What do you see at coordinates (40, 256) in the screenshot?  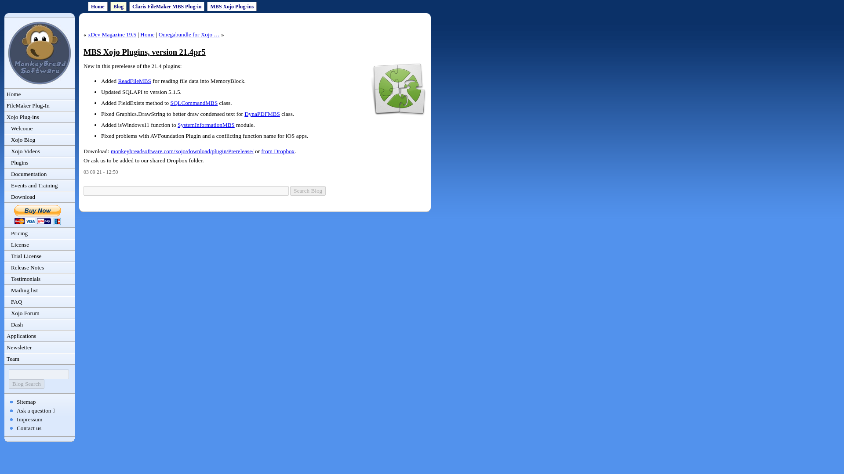 I see `Trial License` at bounding box center [40, 256].